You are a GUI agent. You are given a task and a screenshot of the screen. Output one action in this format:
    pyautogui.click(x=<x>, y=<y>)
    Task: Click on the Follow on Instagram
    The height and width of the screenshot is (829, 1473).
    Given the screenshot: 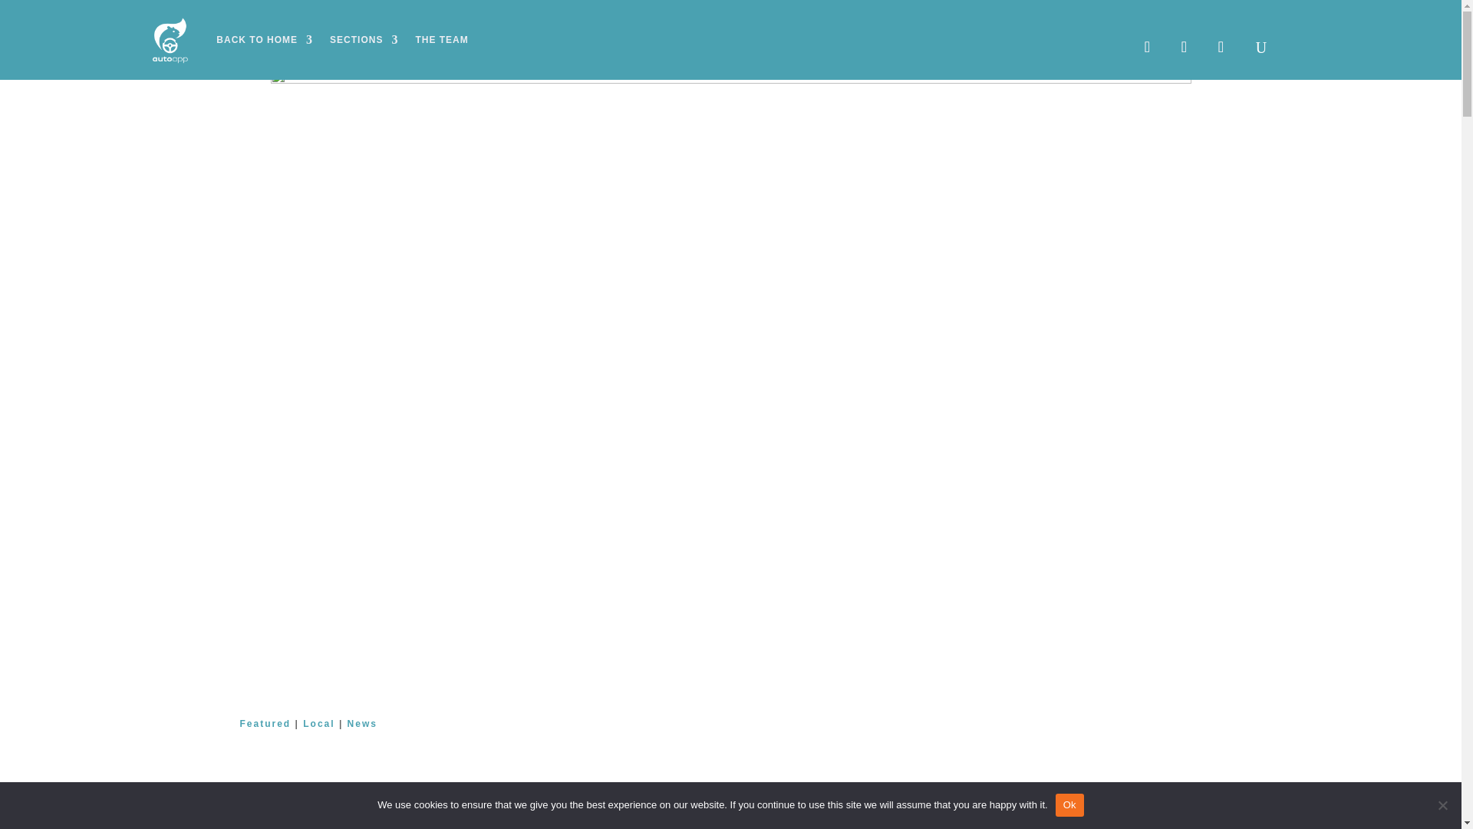 What is the action you would take?
    pyautogui.click(x=1183, y=47)
    